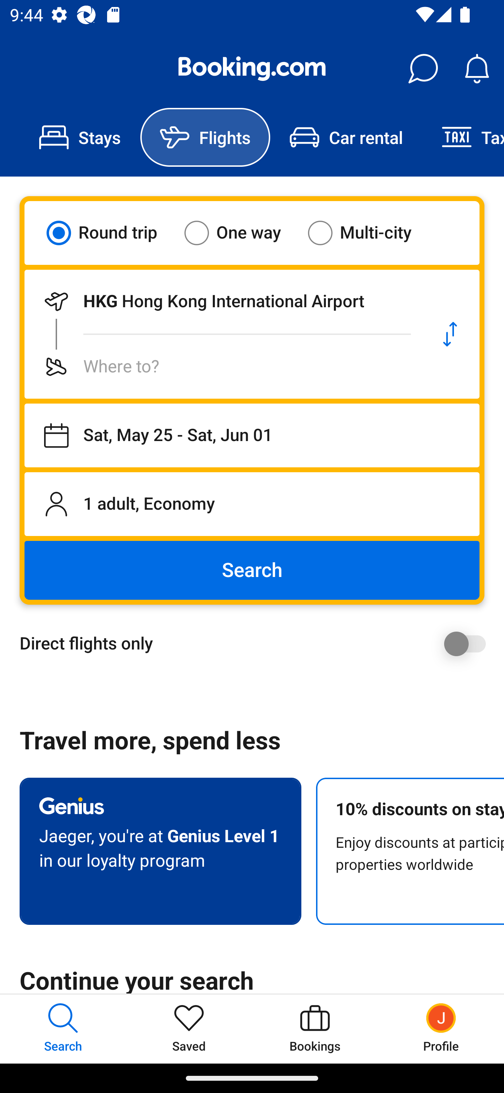  What do you see at coordinates (477, 69) in the screenshot?
I see `Notifications` at bounding box center [477, 69].